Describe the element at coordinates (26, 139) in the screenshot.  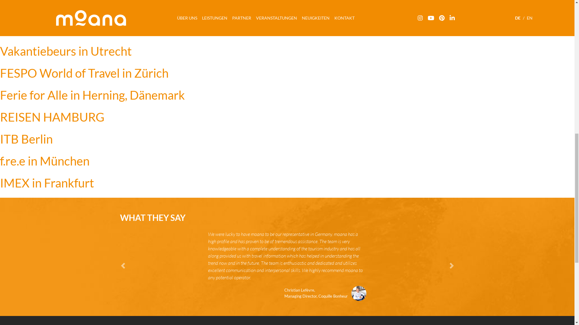
I see `ITB Berlin` at that location.